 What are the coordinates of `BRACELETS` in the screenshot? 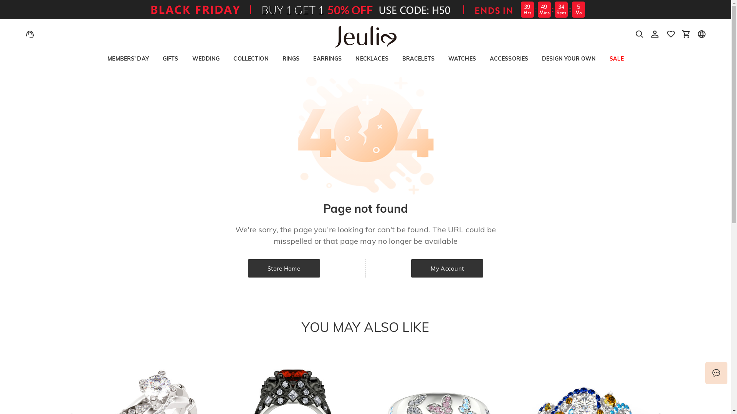 It's located at (418, 59).